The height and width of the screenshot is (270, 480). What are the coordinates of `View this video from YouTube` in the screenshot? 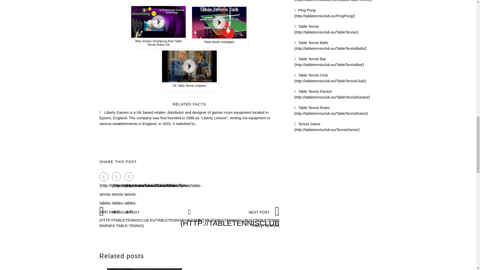 It's located at (219, 26).